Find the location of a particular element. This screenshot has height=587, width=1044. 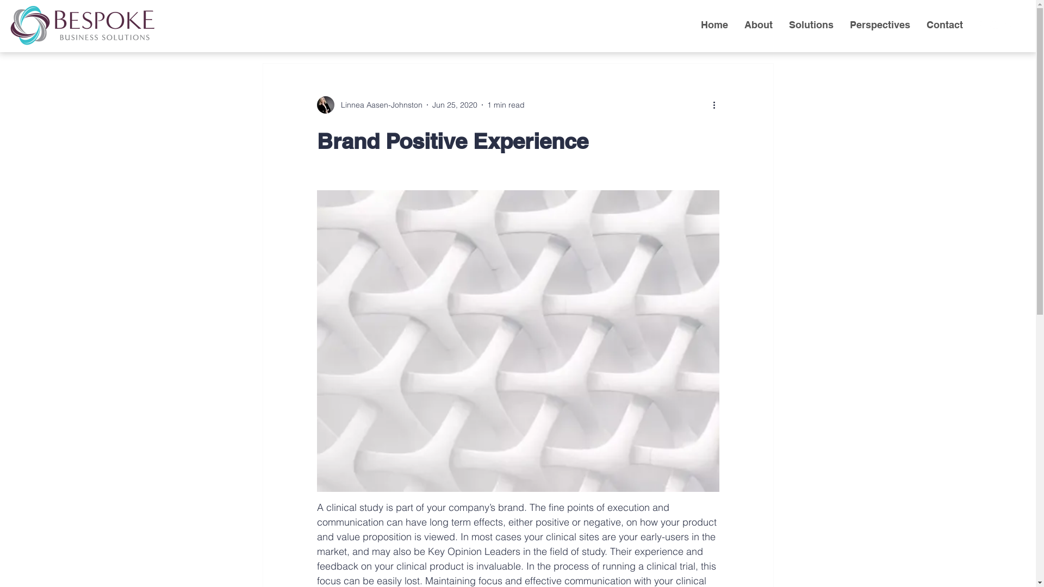

Home is located at coordinates (714, 25).